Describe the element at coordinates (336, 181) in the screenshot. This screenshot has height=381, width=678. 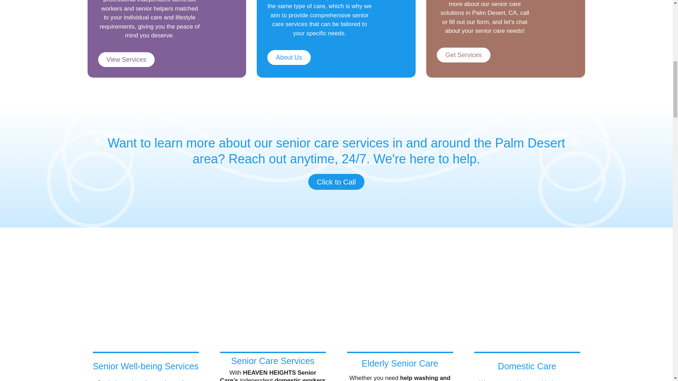
I see `Click to Call` at that location.